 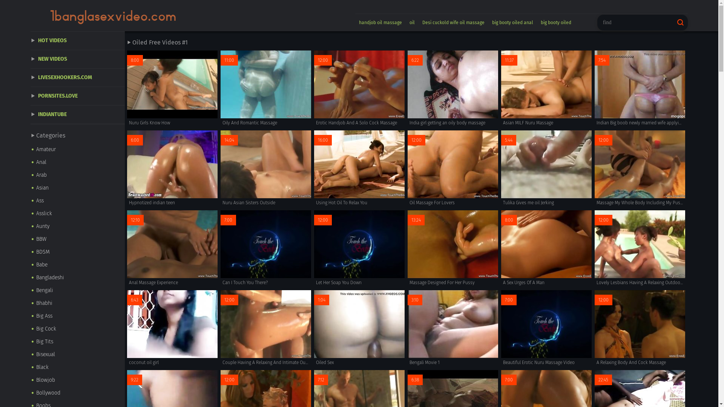 I want to click on Asian, so click(x=78, y=188).